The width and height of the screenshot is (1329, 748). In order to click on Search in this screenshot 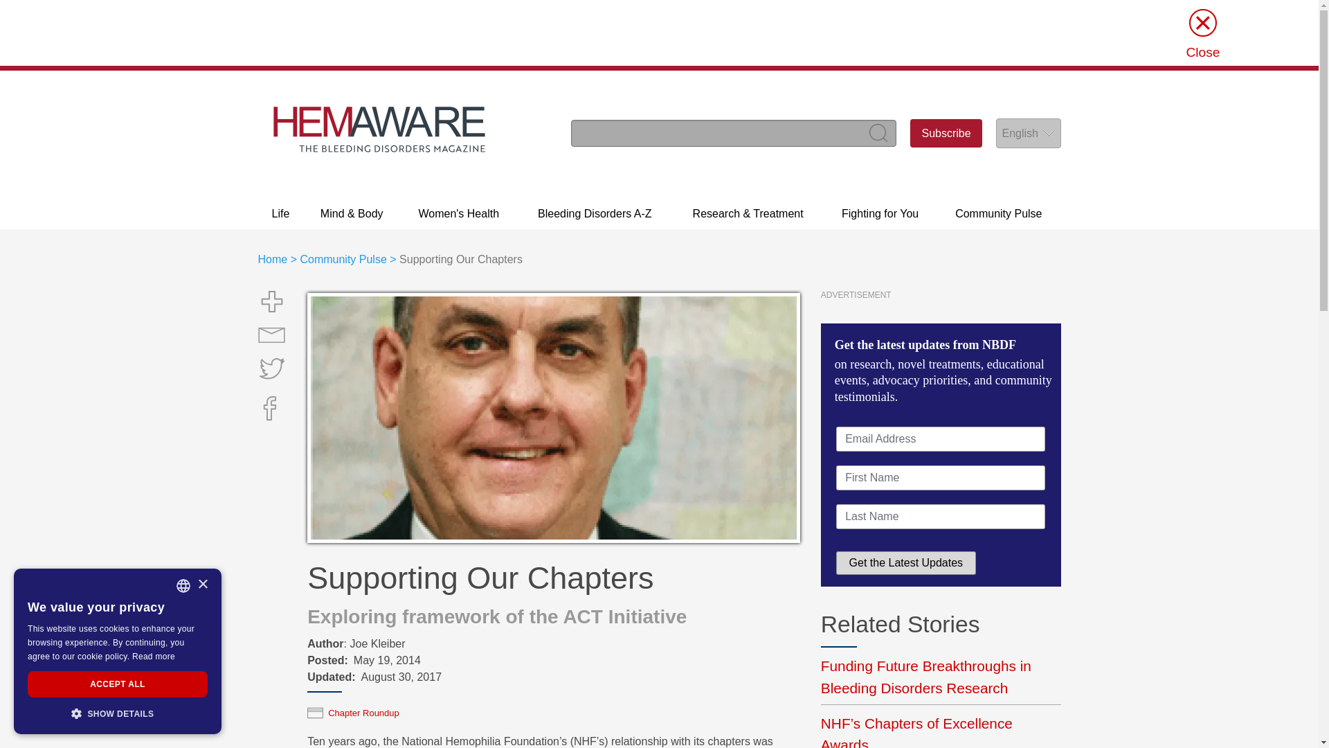, I will do `click(878, 132)`.